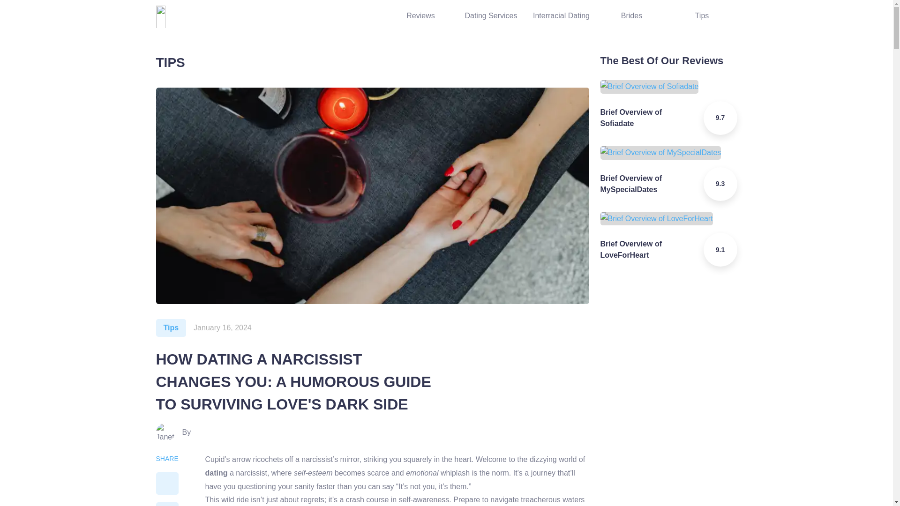 The image size is (900, 506). What do you see at coordinates (171, 328) in the screenshot?
I see `Tips` at bounding box center [171, 328].